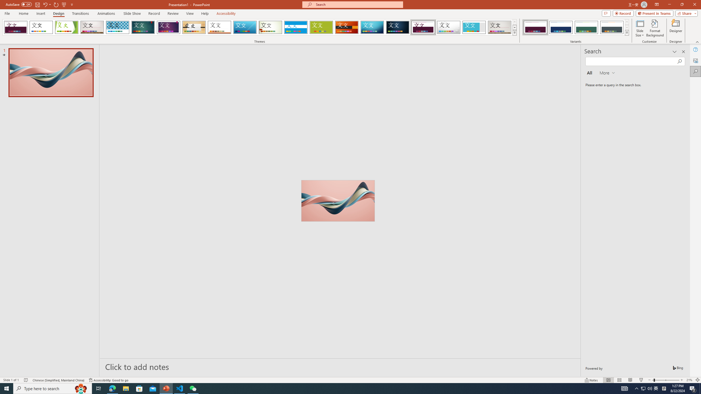  Describe the element at coordinates (586, 27) in the screenshot. I see `Dividend Variant 3` at that location.